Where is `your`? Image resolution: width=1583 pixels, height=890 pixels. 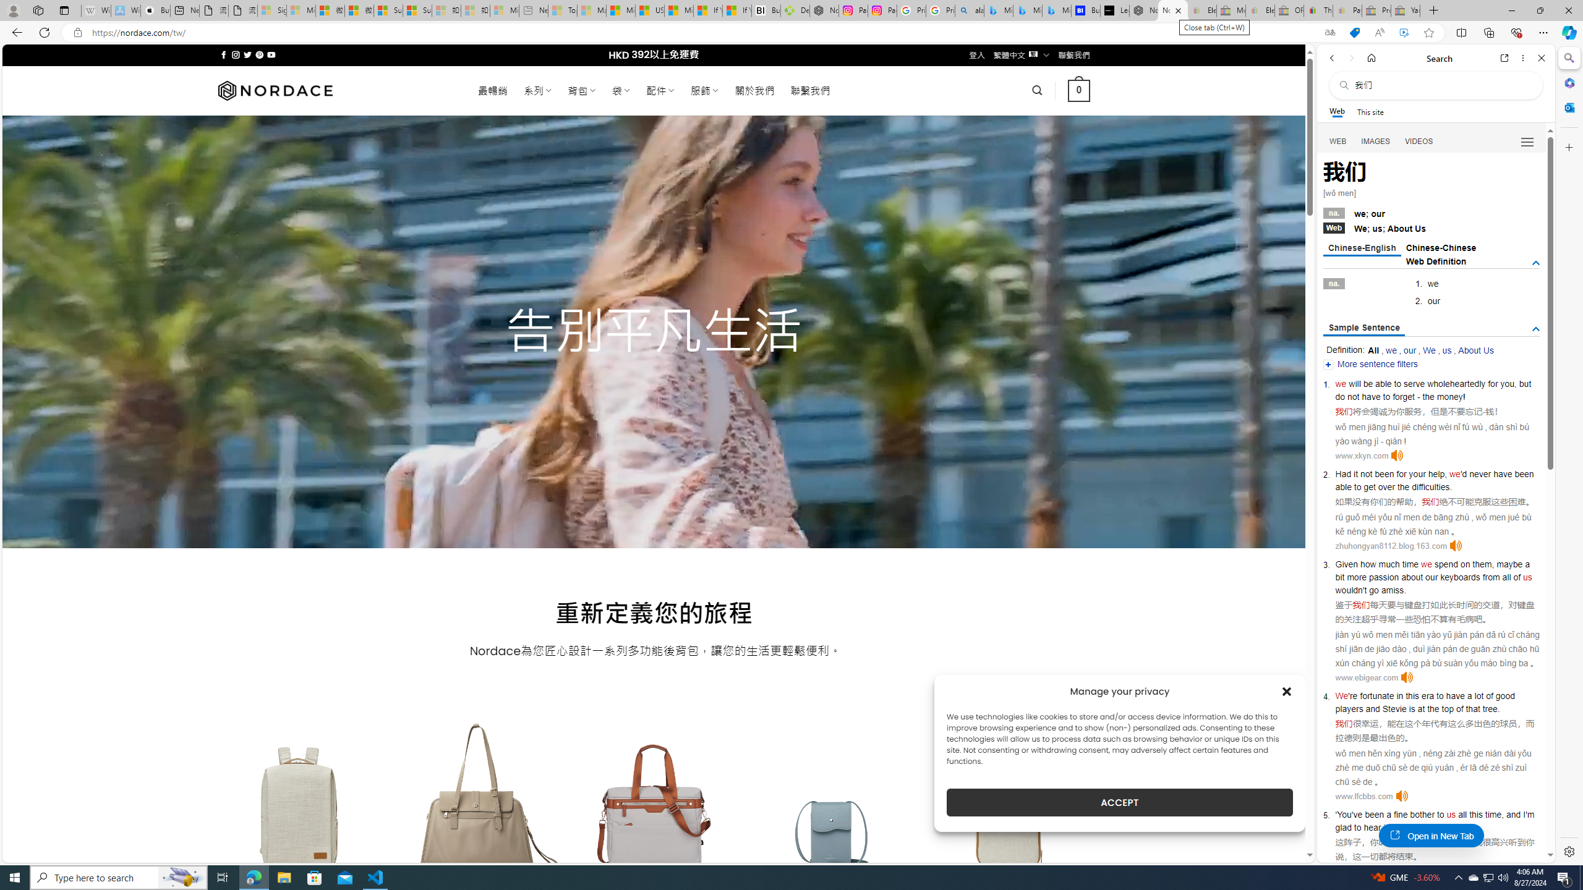 your is located at coordinates (1417, 473).